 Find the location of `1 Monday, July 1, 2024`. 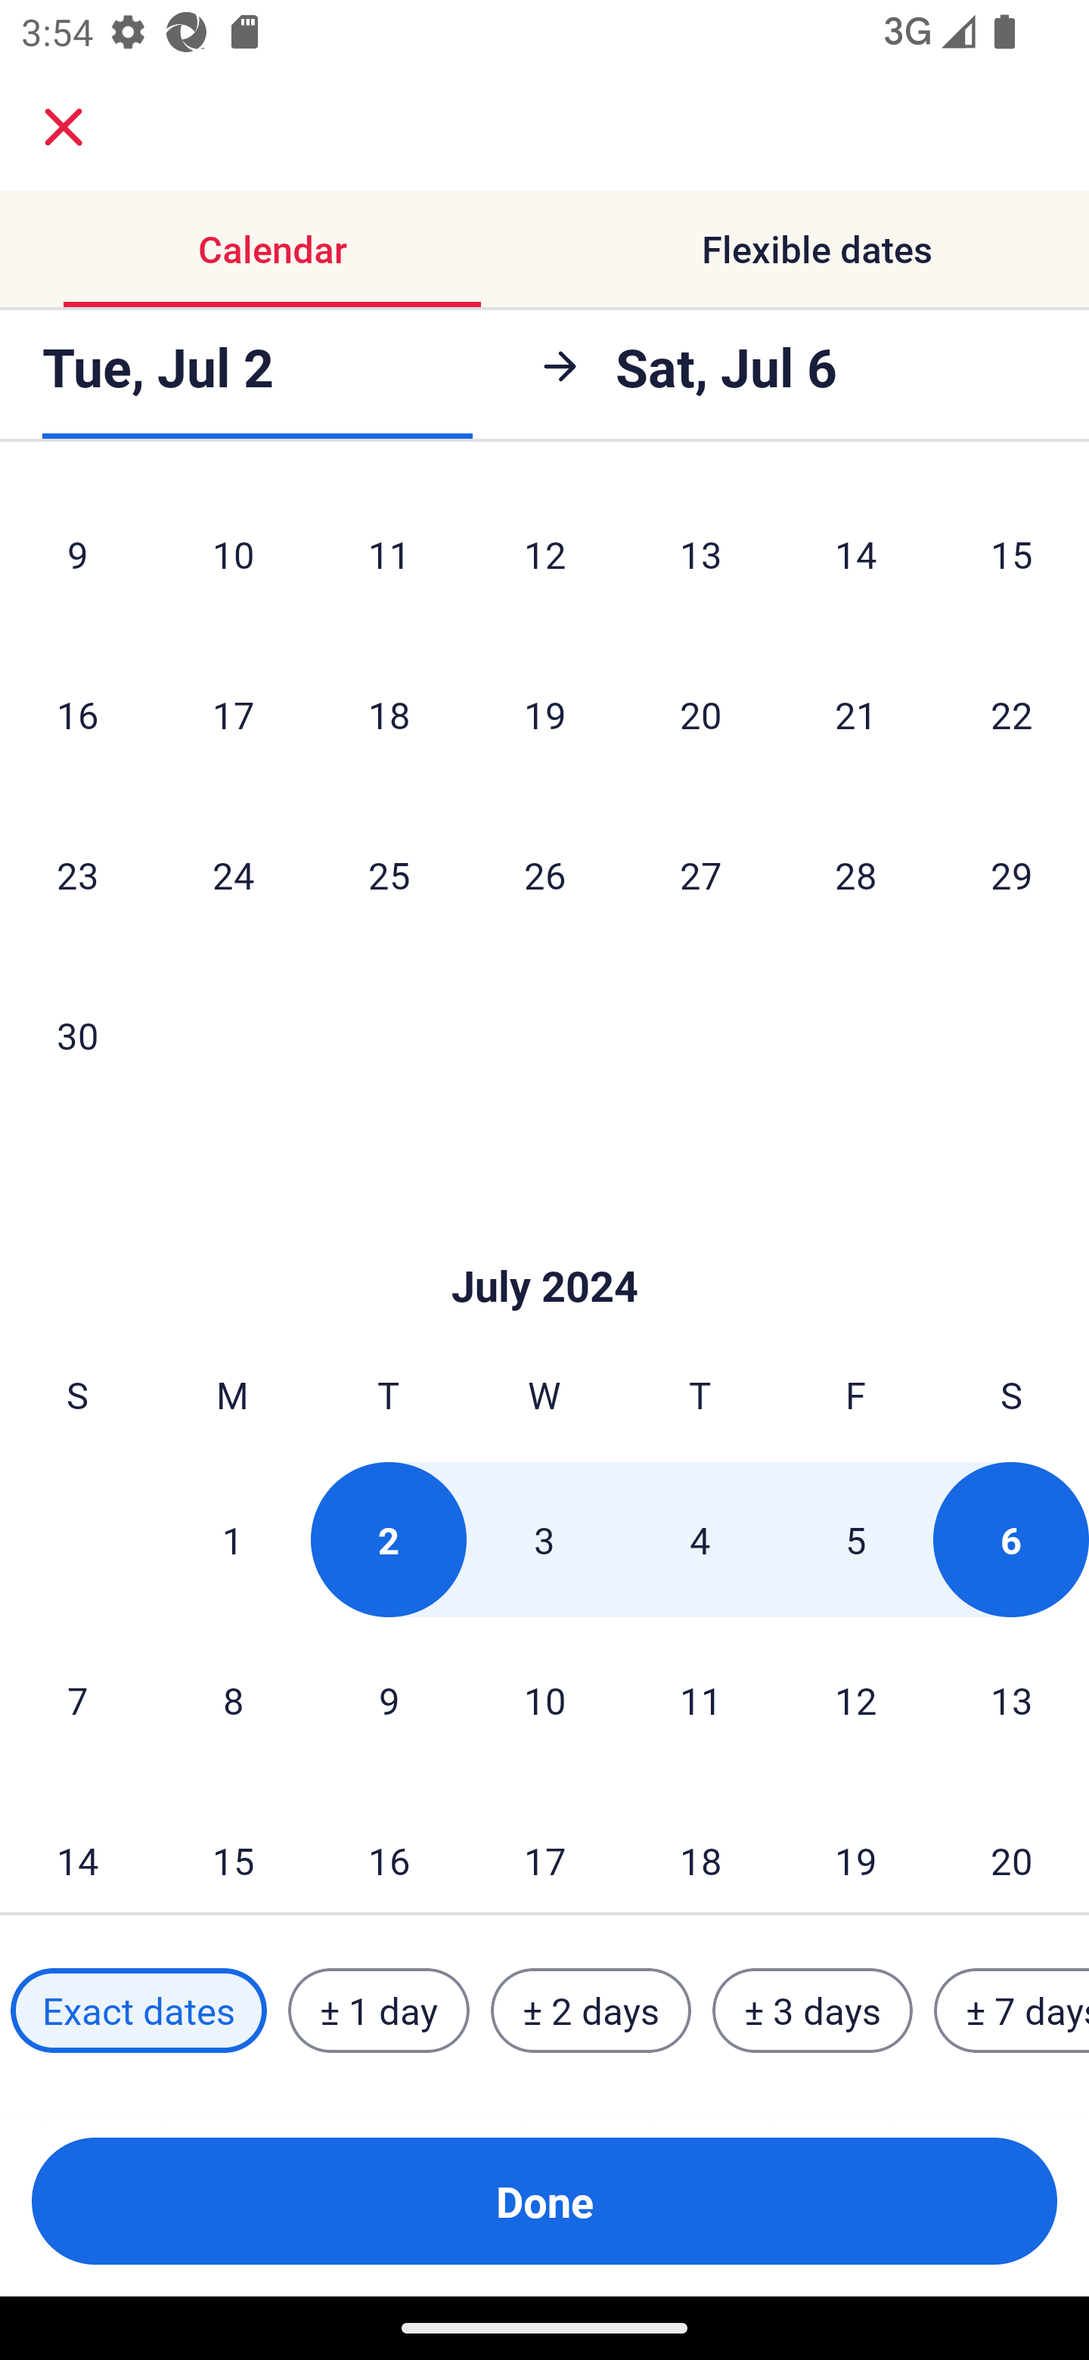

1 Monday, July 1, 2024 is located at coordinates (232, 1540).